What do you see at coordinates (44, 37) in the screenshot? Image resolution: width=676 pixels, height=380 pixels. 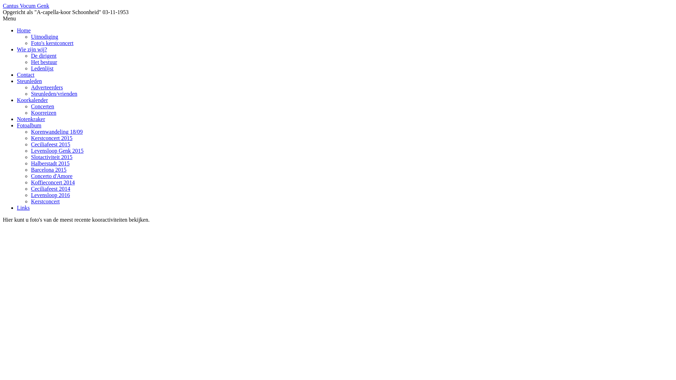 I see `Uitnodiging` at bounding box center [44, 37].